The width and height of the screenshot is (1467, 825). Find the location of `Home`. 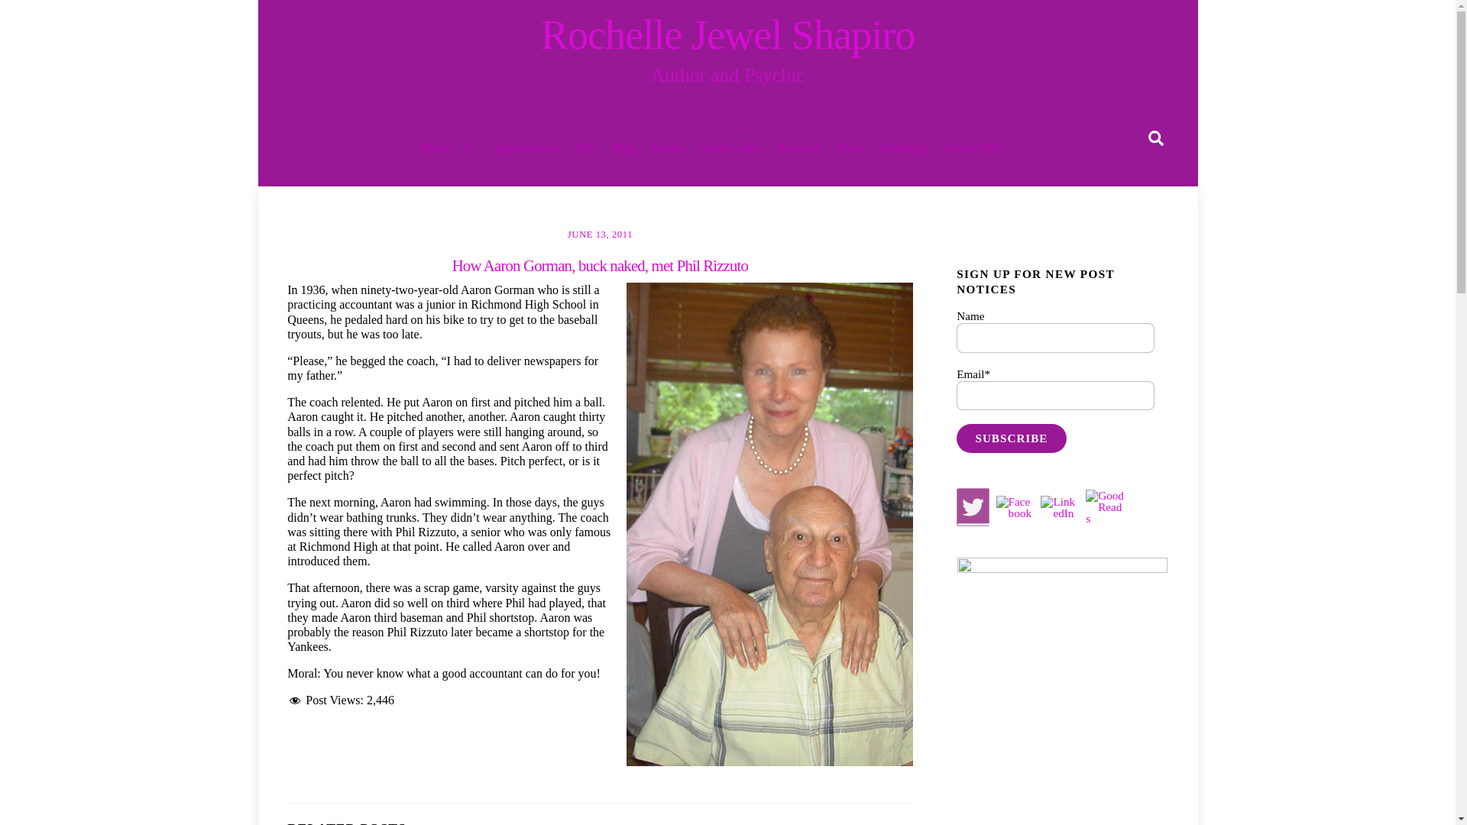

Home is located at coordinates (449, 147).